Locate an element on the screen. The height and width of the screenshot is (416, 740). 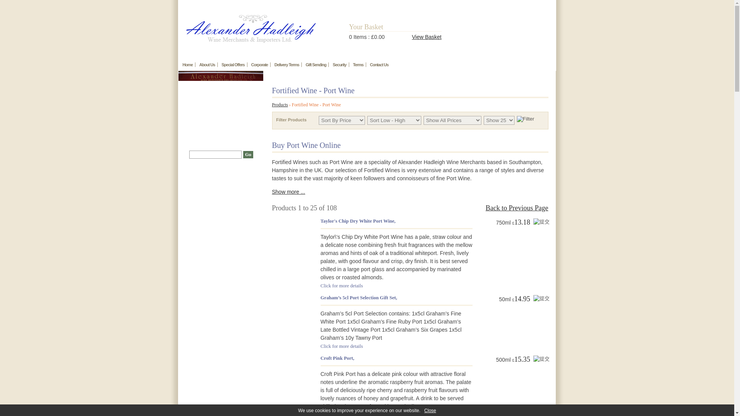
About Us is located at coordinates (207, 65).